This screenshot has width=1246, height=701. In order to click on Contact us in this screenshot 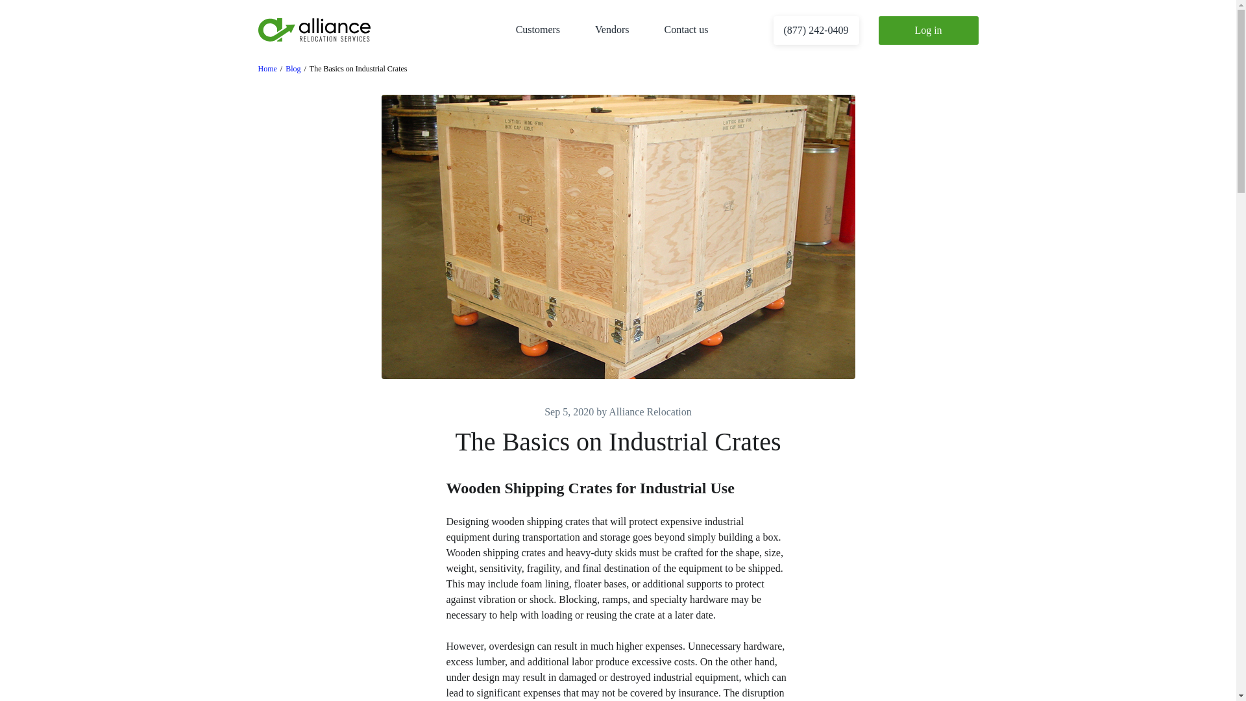, I will do `click(687, 29)`.